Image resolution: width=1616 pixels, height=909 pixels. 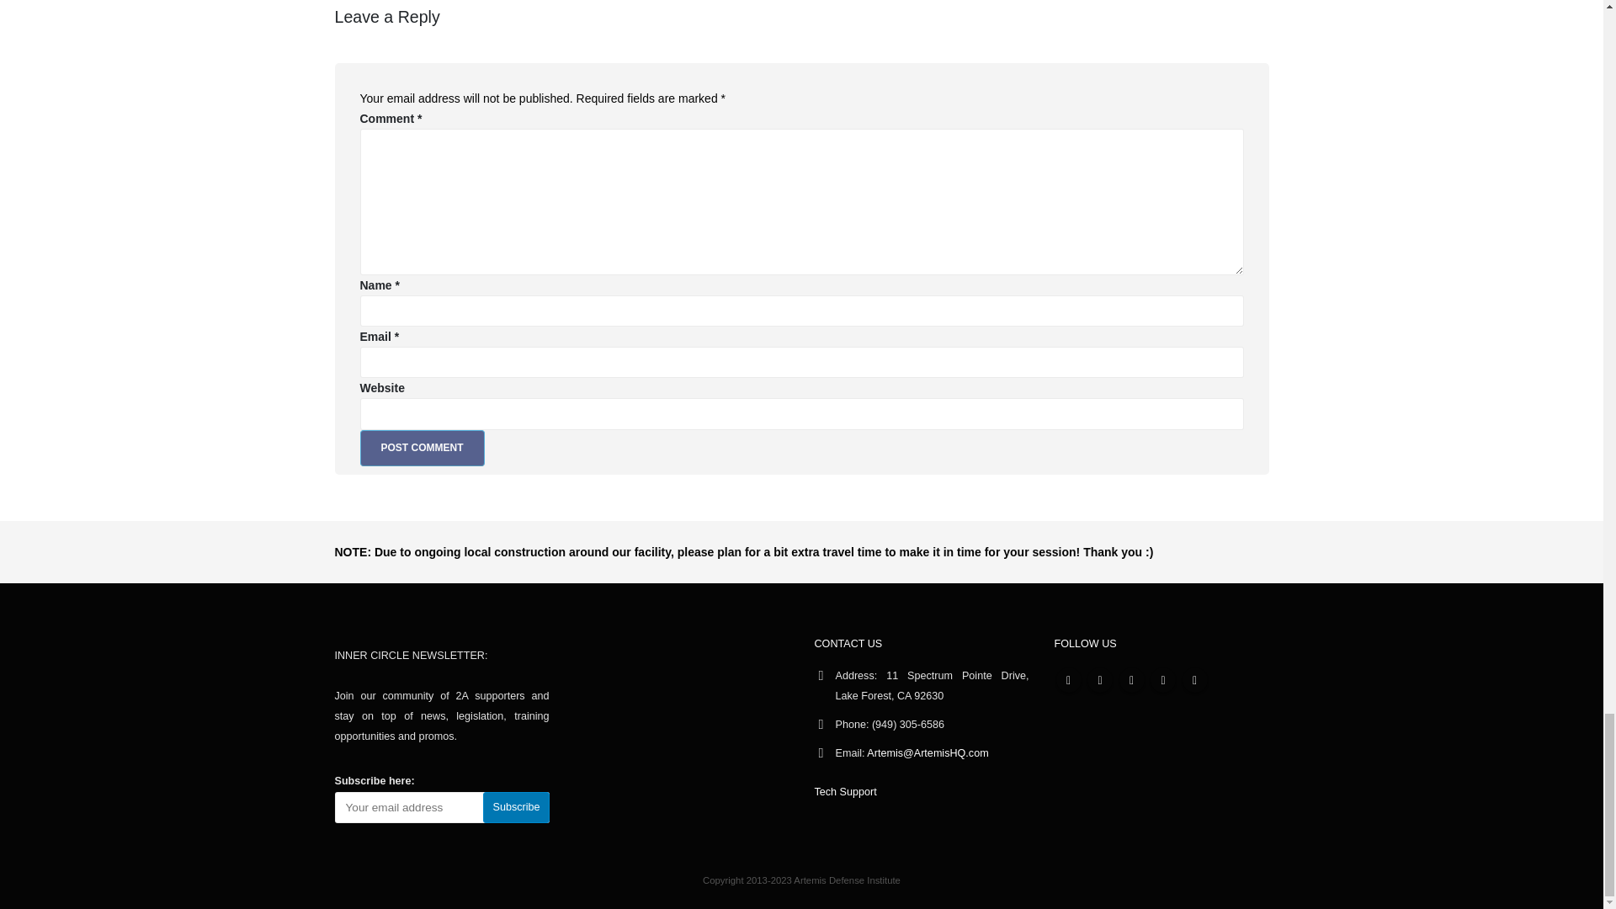 I want to click on Facebook, so click(x=1067, y=679).